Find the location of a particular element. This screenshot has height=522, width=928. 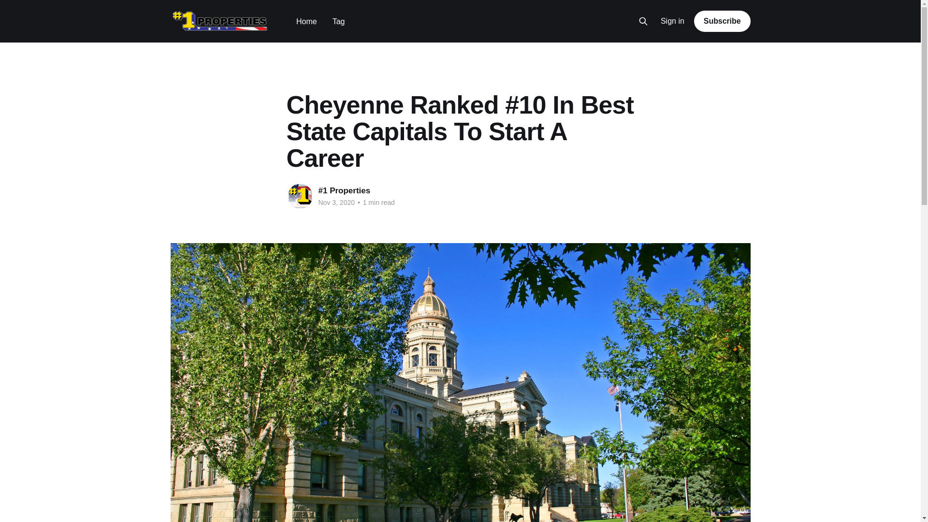

Subscribe is located at coordinates (722, 21).